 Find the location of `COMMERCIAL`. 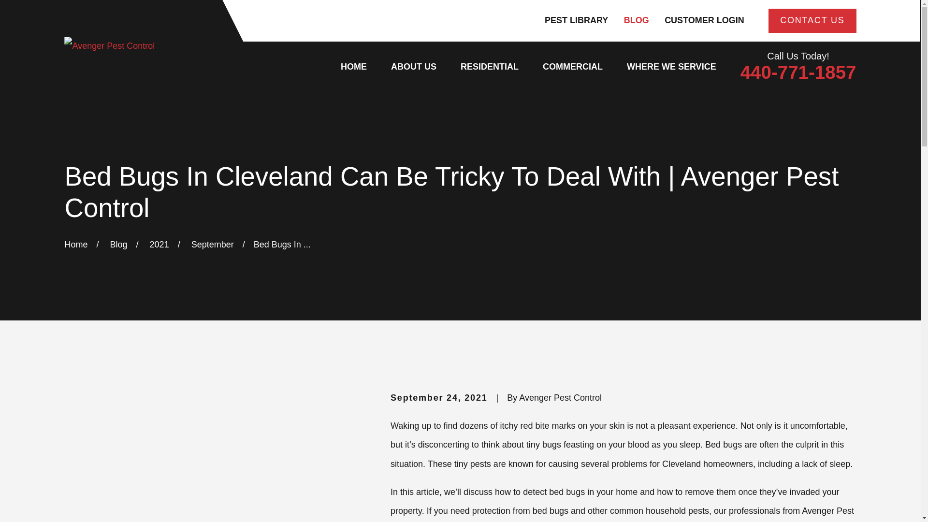

COMMERCIAL is located at coordinates (572, 67).